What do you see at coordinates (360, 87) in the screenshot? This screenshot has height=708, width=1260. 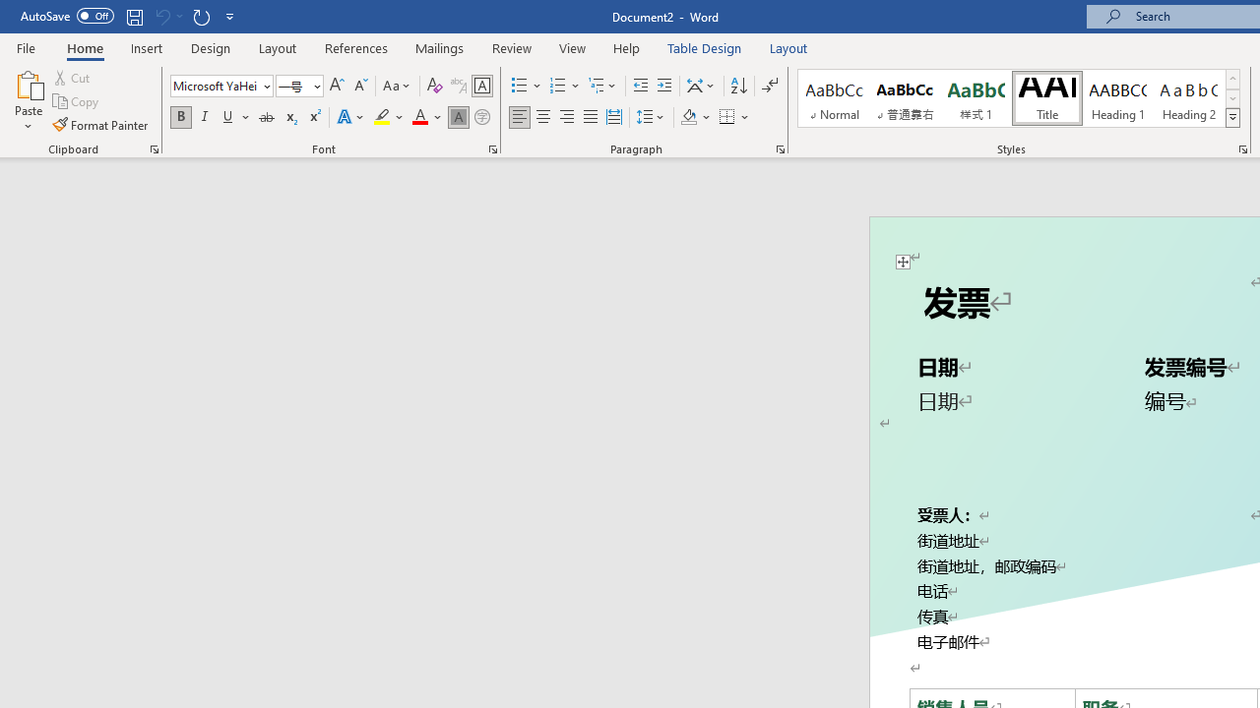 I see `Shrink Font` at bounding box center [360, 87].